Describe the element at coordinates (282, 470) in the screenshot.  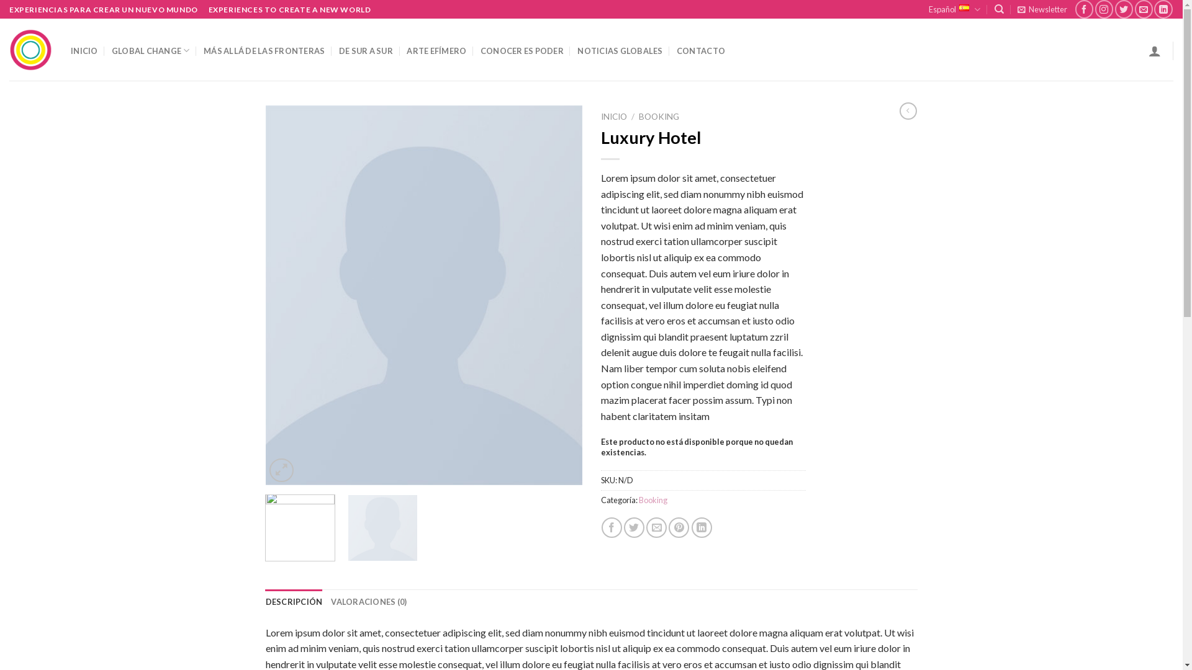
I see `Zoom` at that location.